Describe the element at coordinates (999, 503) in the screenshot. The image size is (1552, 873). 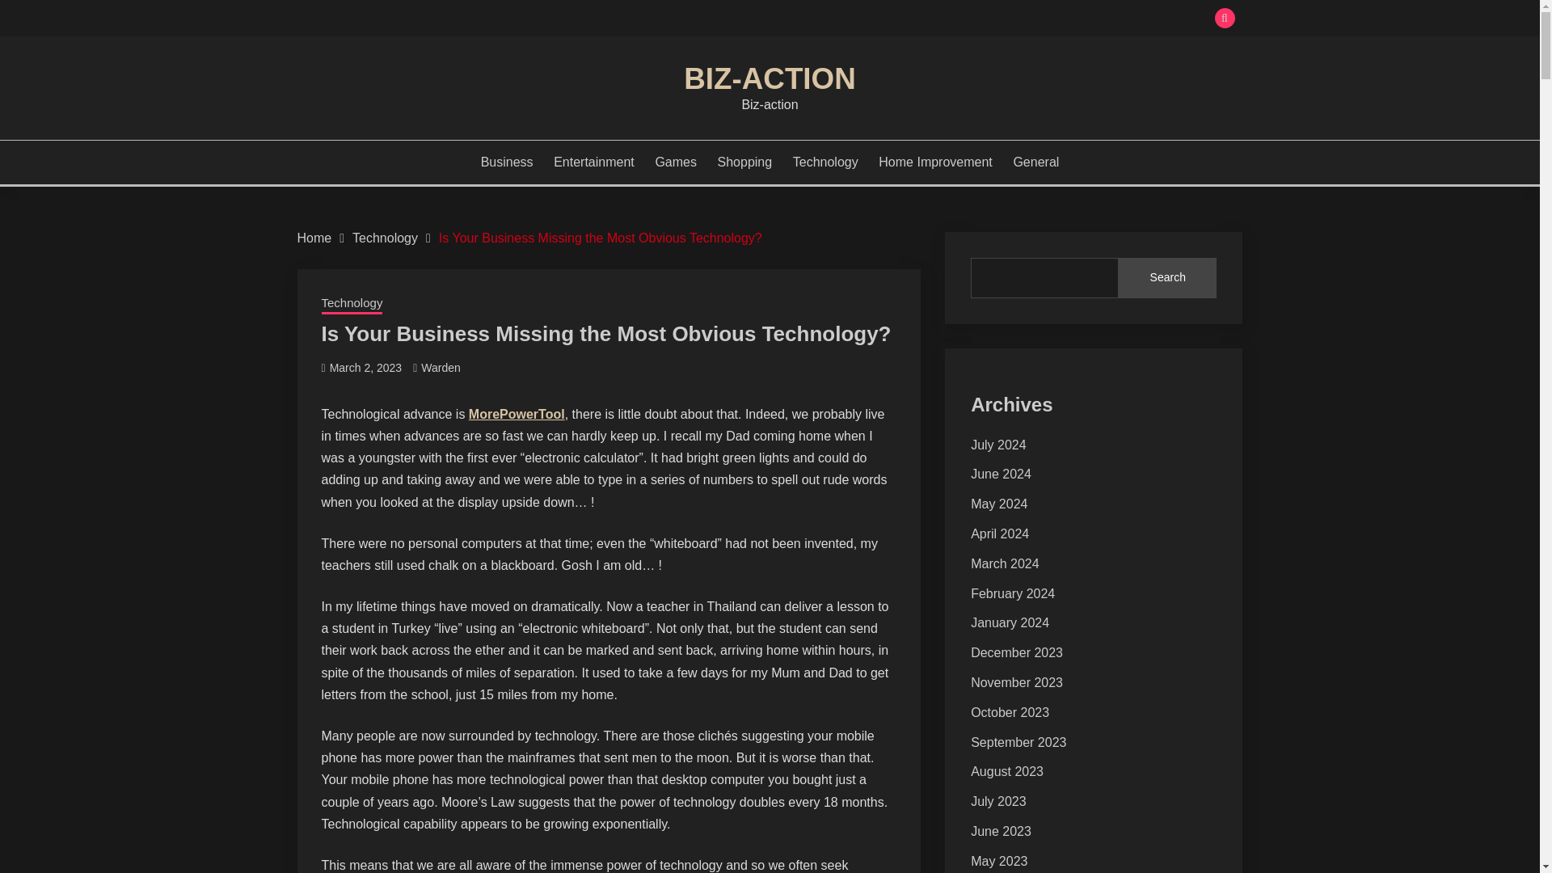
I see `May 2024` at that location.